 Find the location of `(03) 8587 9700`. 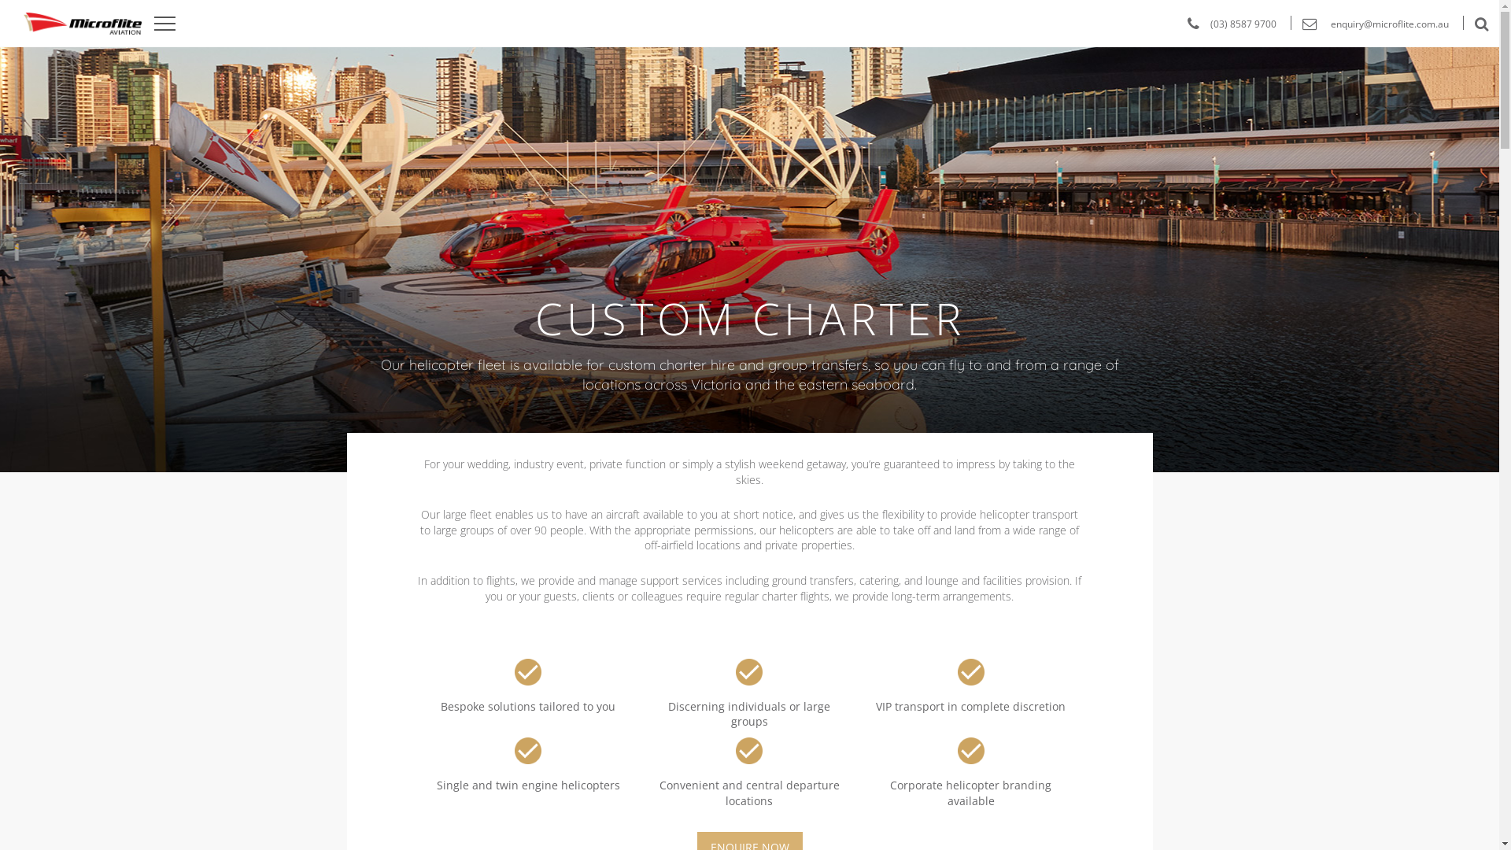

(03) 8587 9700 is located at coordinates (1226, 24).